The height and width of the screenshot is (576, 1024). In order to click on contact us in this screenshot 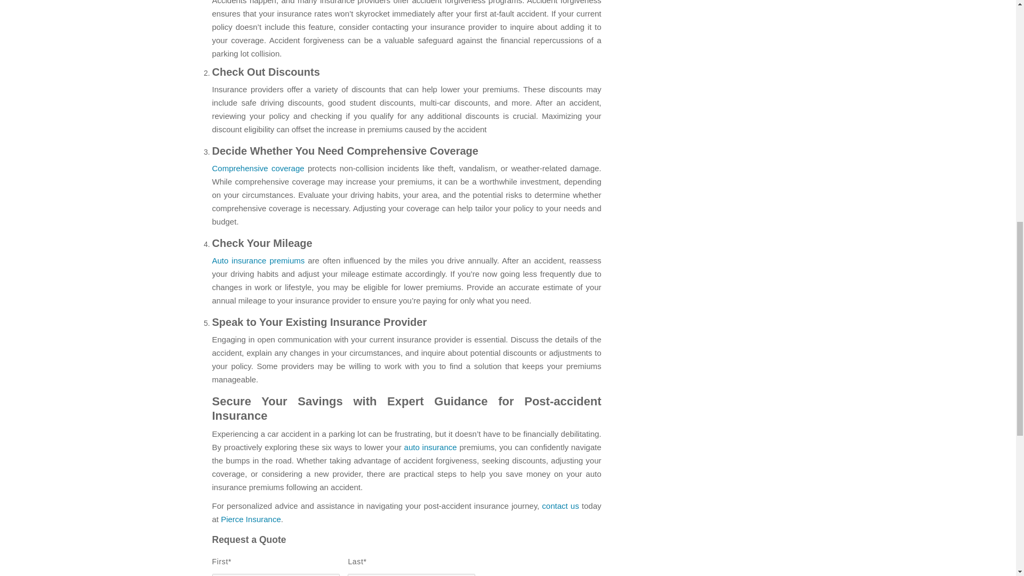, I will do `click(560, 506)`.